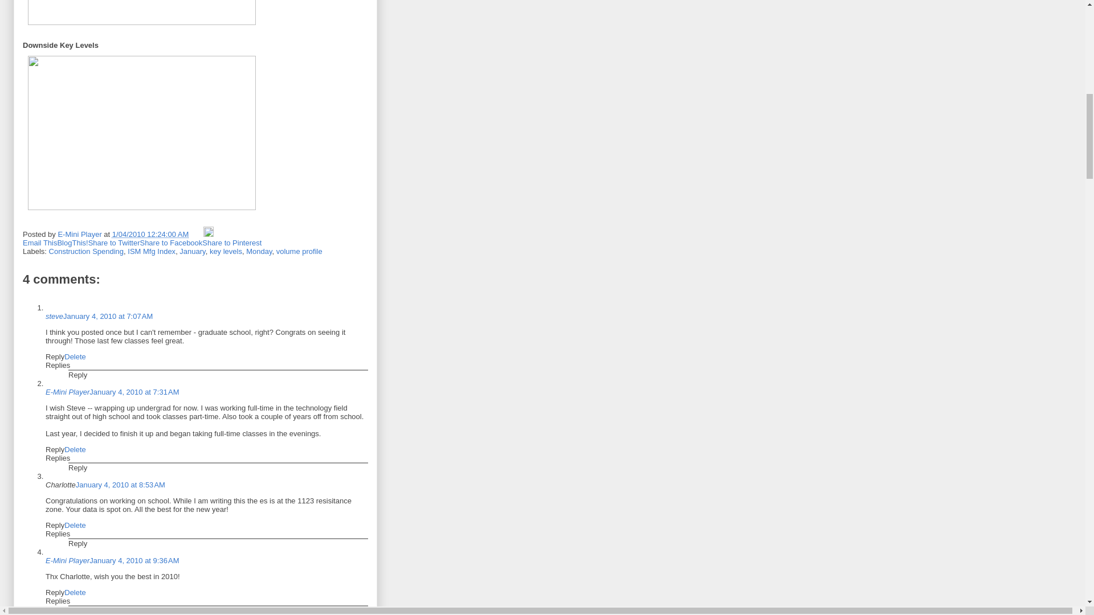 The height and width of the screenshot is (615, 1094). Describe the element at coordinates (75, 525) in the screenshot. I see `Delete` at that location.